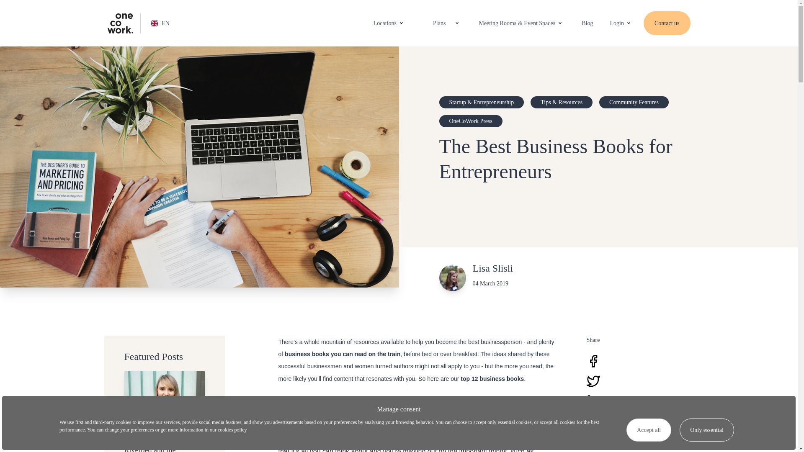 The image size is (804, 452). I want to click on Plans, so click(437, 23).